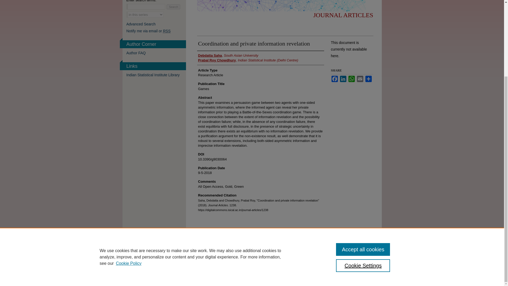 The width and height of the screenshot is (508, 286). What do you see at coordinates (156, 53) in the screenshot?
I see `Author FAQ` at bounding box center [156, 53].